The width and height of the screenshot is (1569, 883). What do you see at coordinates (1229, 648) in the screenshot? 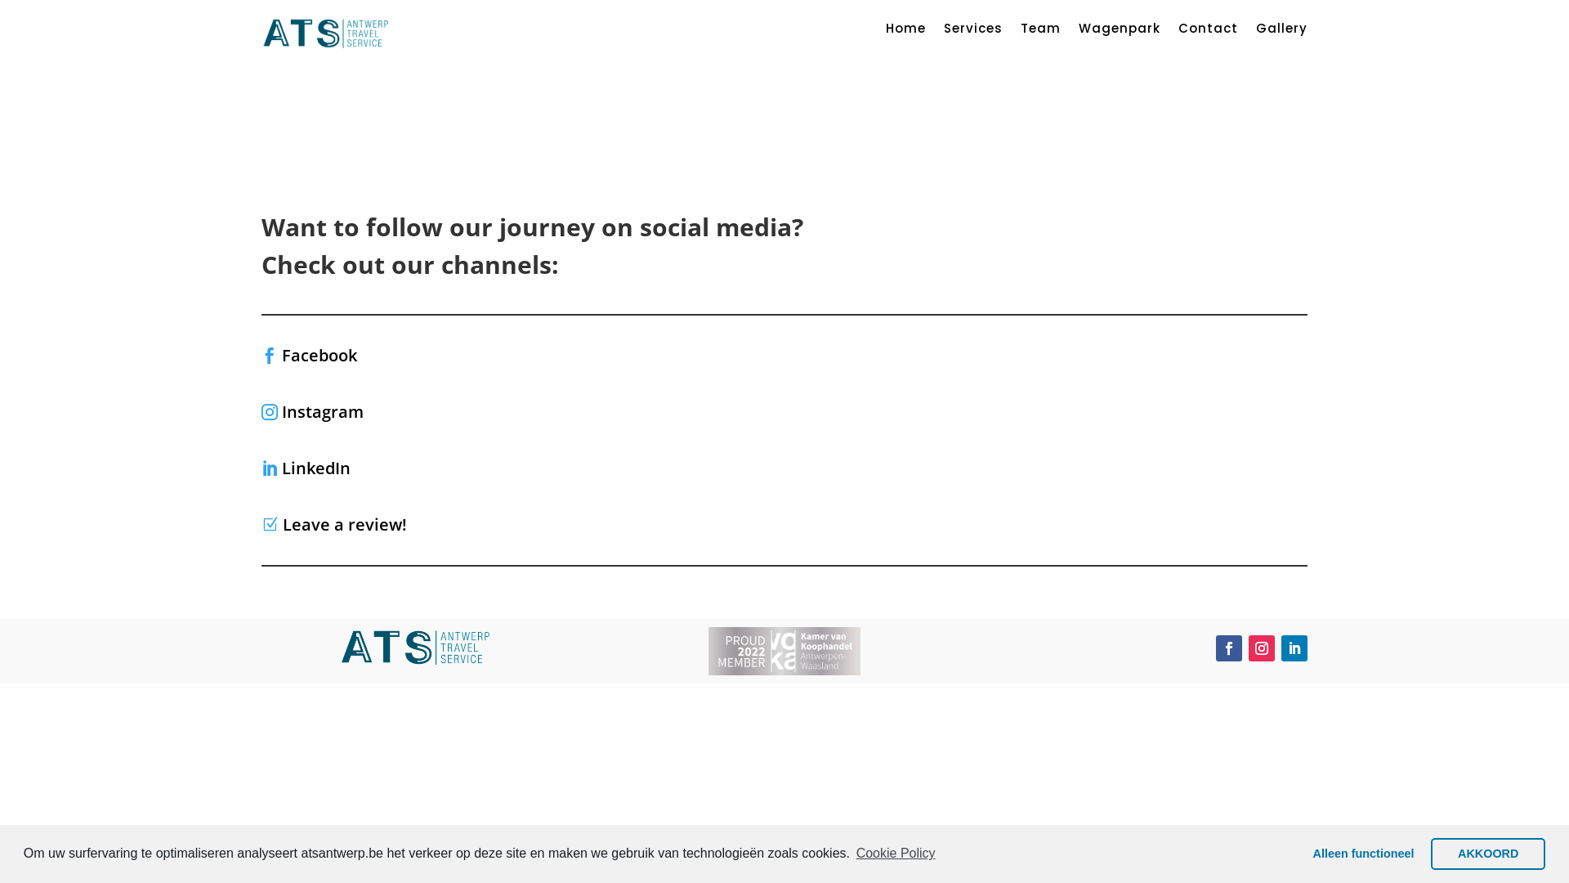
I see `Follow on Facebook` at bounding box center [1229, 648].